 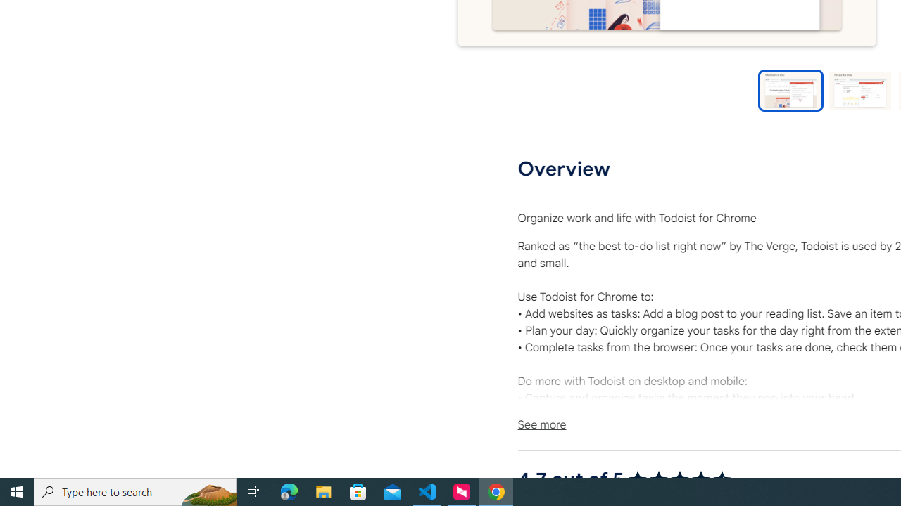 What do you see at coordinates (790, 90) in the screenshot?
I see `Preview slide 1` at bounding box center [790, 90].